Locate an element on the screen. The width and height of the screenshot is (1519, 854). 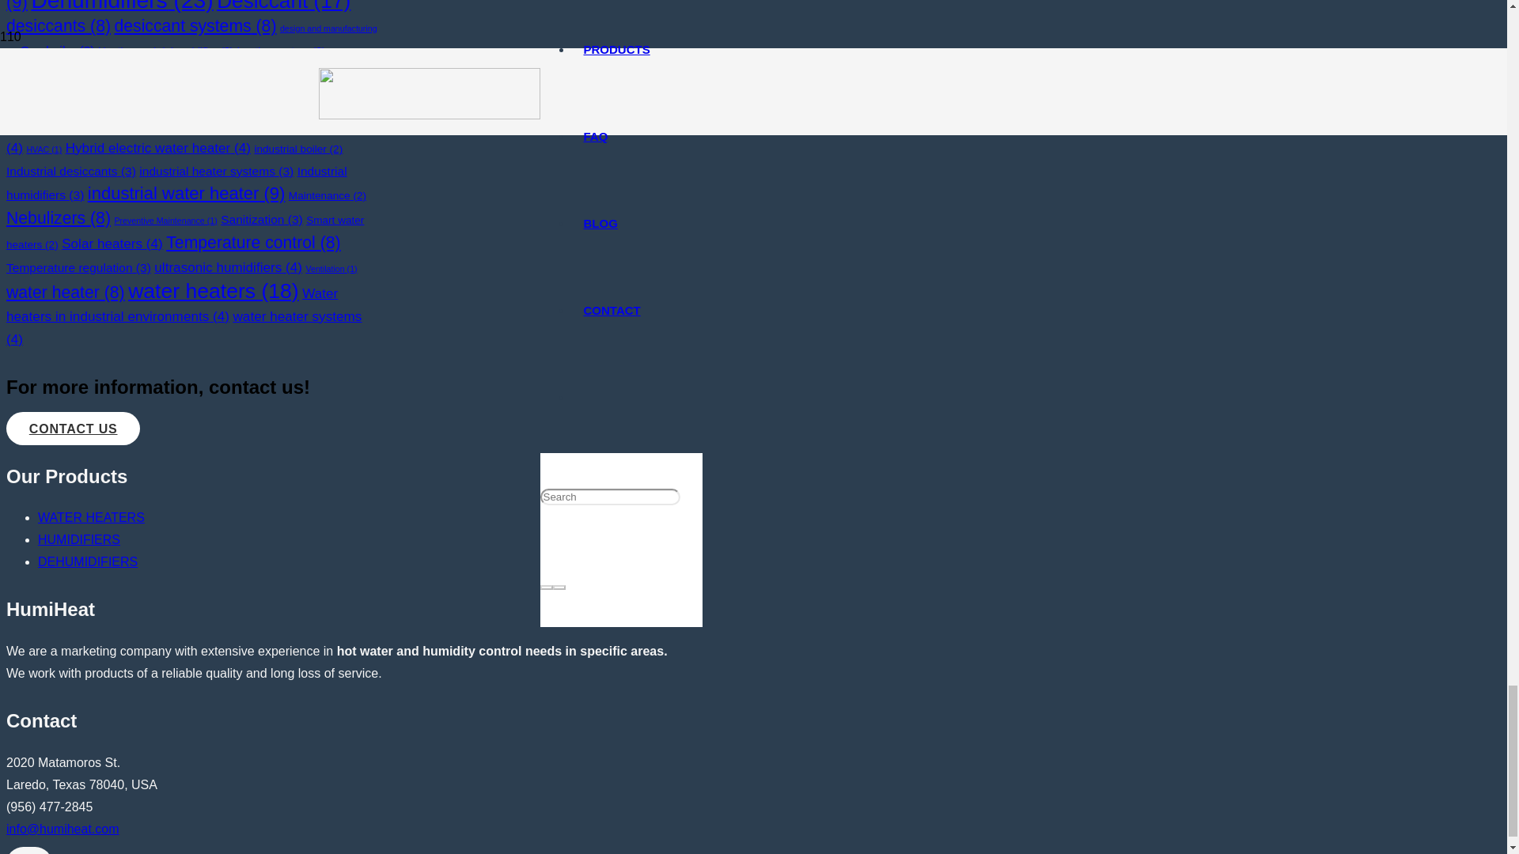
Contact is located at coordinates (73, 429).